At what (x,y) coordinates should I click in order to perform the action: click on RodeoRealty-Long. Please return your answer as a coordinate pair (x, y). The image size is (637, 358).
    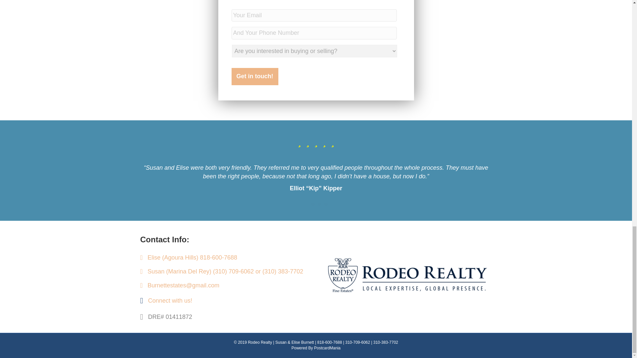
    Looking at the image, I should click on (407, 276).